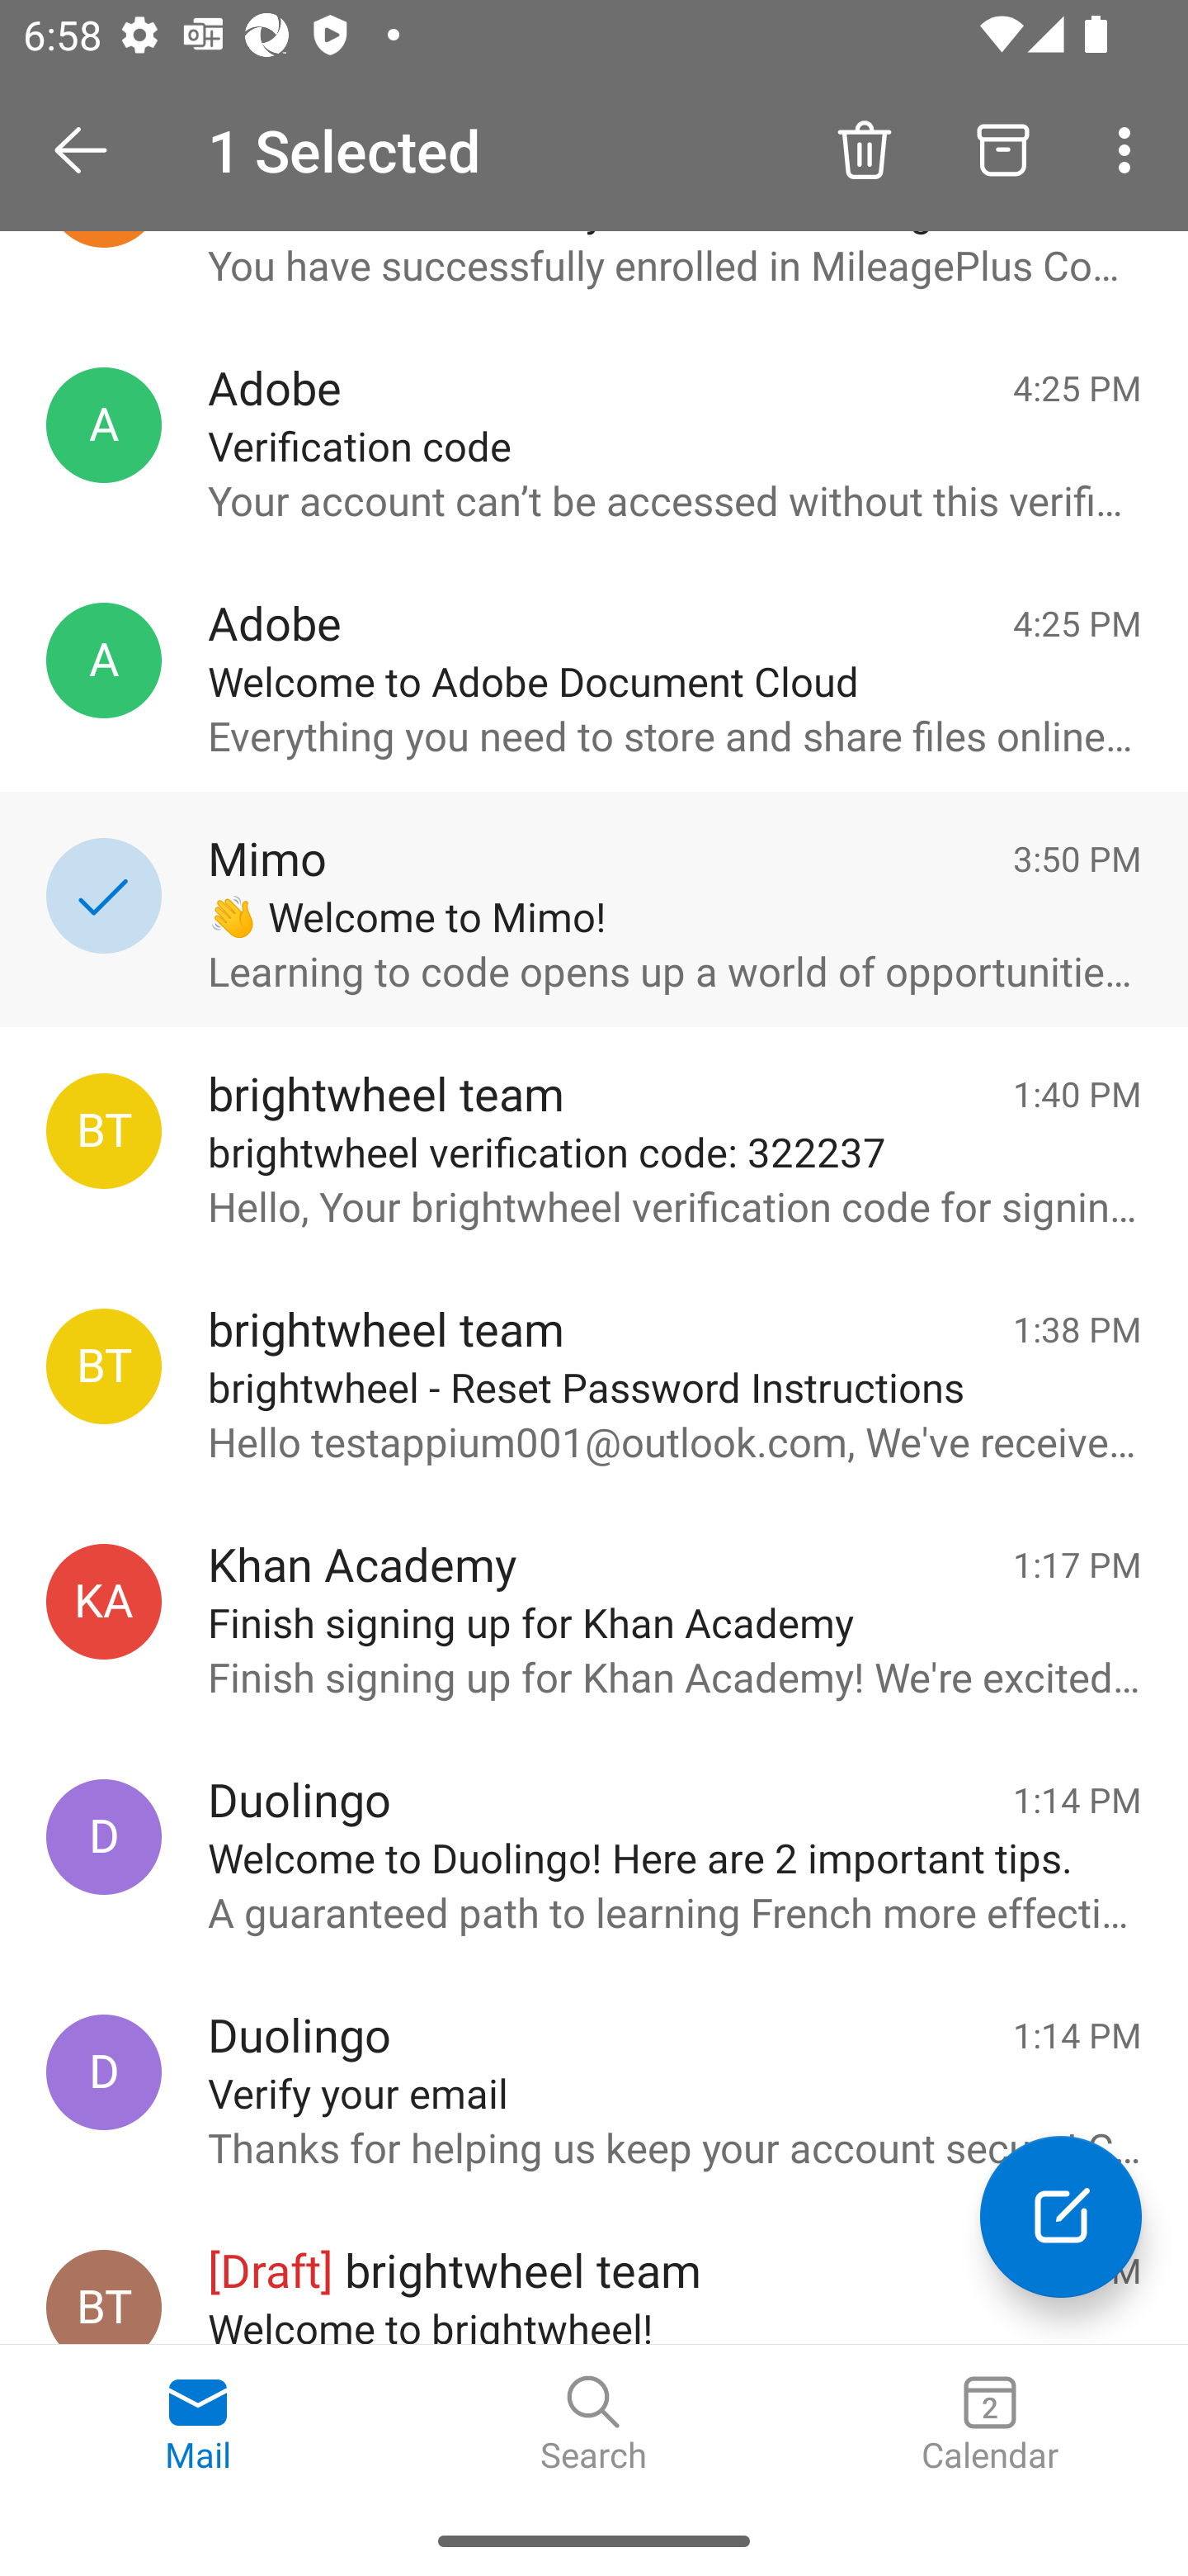  I want to click on Compose, so click(1061, 2216).